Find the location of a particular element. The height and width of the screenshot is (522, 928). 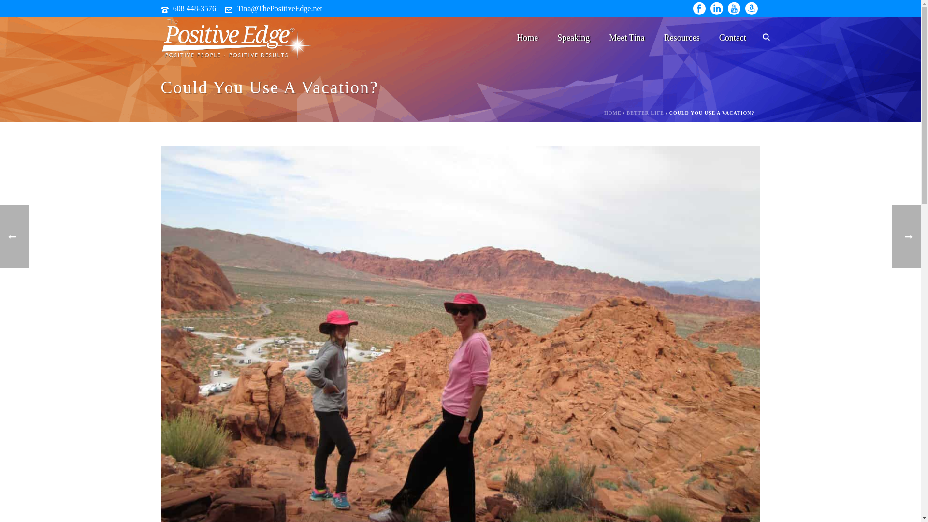

608 448-3576 is located at coordinates (194, 8).